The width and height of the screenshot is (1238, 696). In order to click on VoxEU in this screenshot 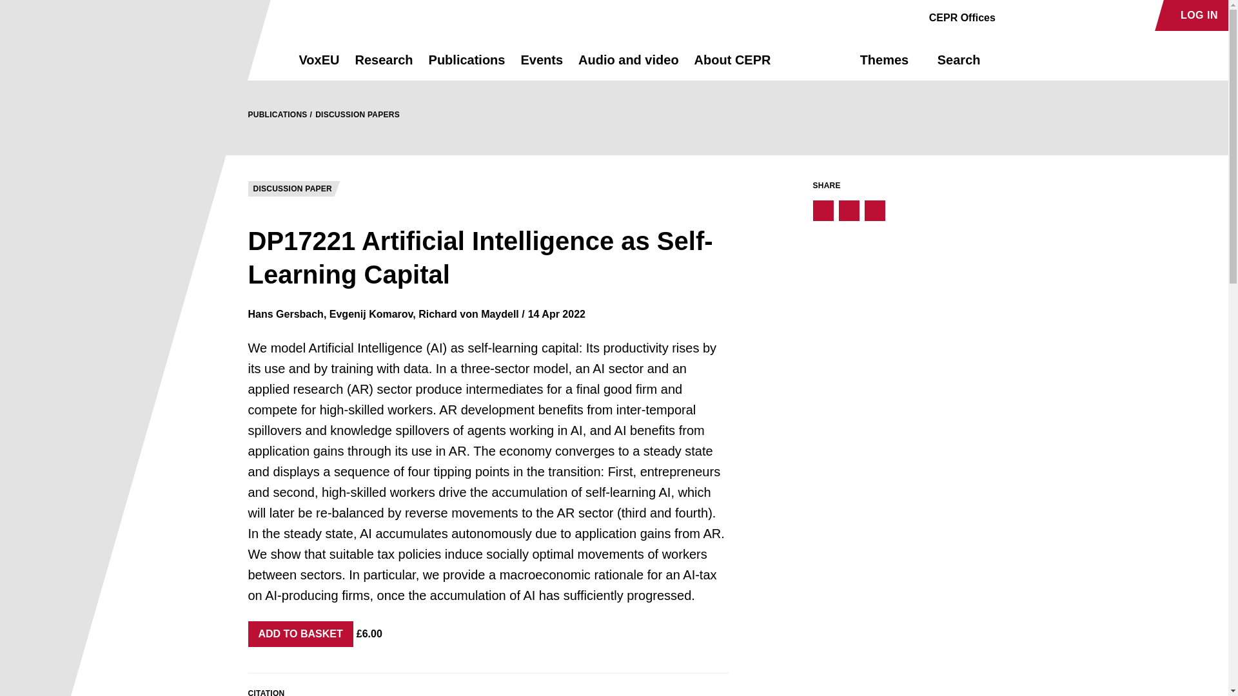, I will do `click(319, 66)`.